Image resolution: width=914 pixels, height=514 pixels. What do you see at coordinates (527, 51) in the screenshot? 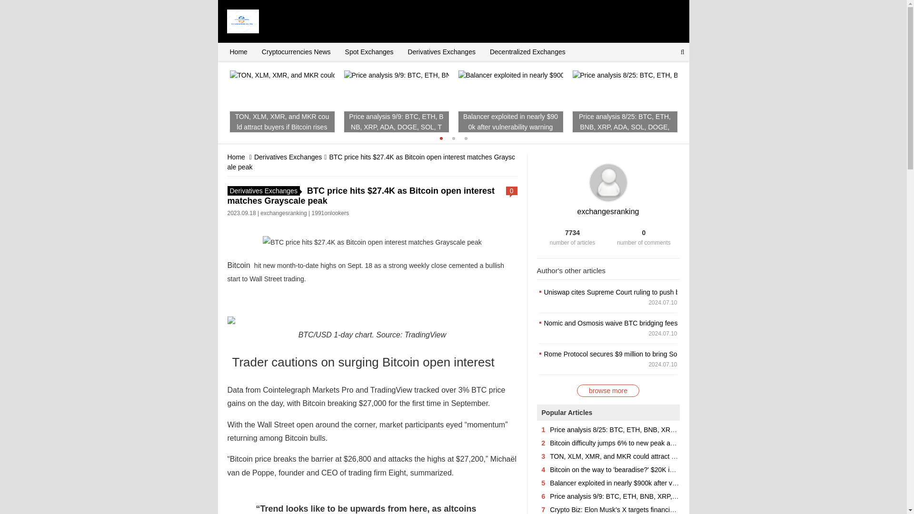
I see `Decentralized Exchanges` at bounding box center [527, 51].